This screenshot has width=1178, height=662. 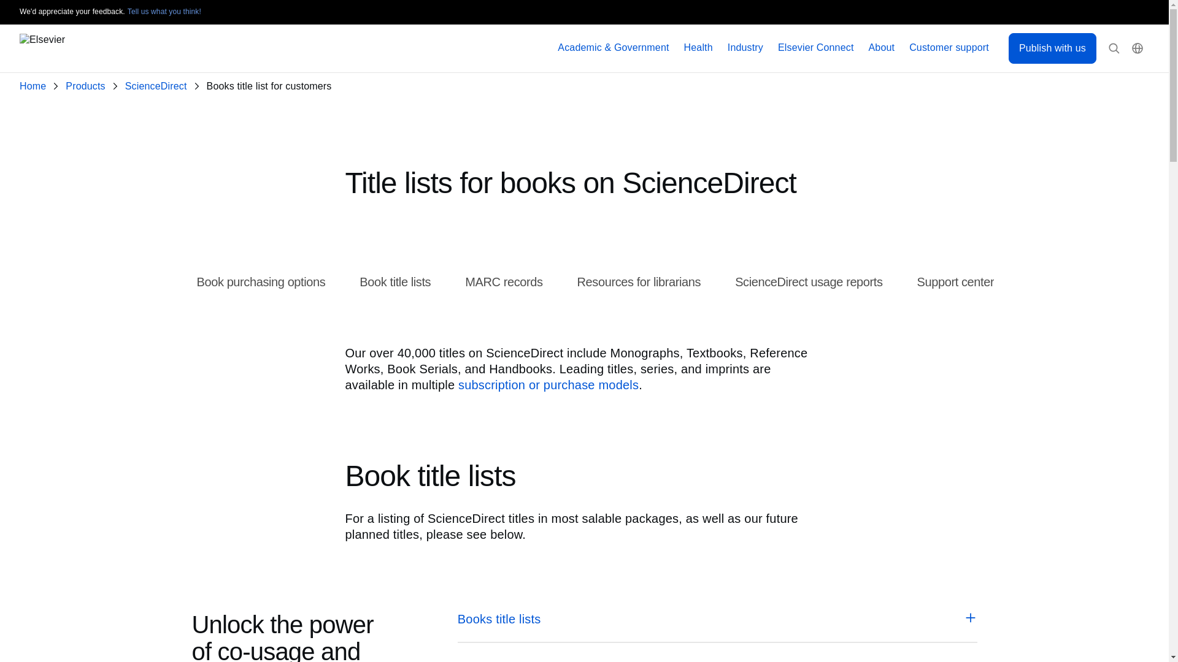 What do you see at coordinates (718, 618) in the screenshot?
I see `Books title lists` at bounding box center [718, 618].